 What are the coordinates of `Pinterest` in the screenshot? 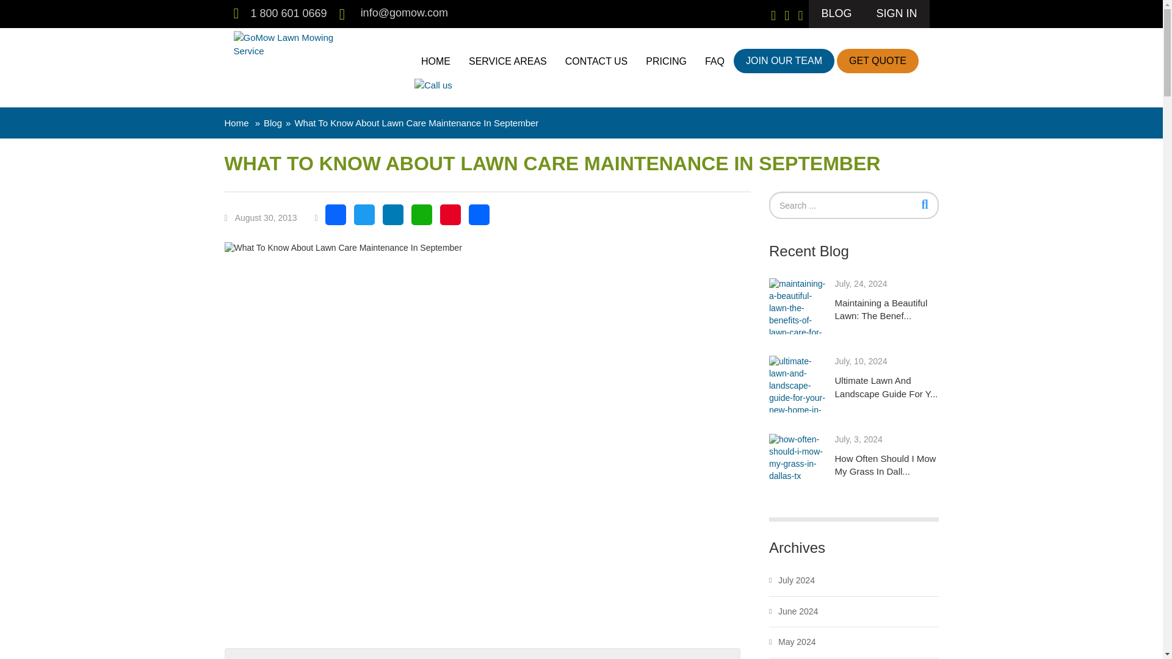 It's located at (454, 218).